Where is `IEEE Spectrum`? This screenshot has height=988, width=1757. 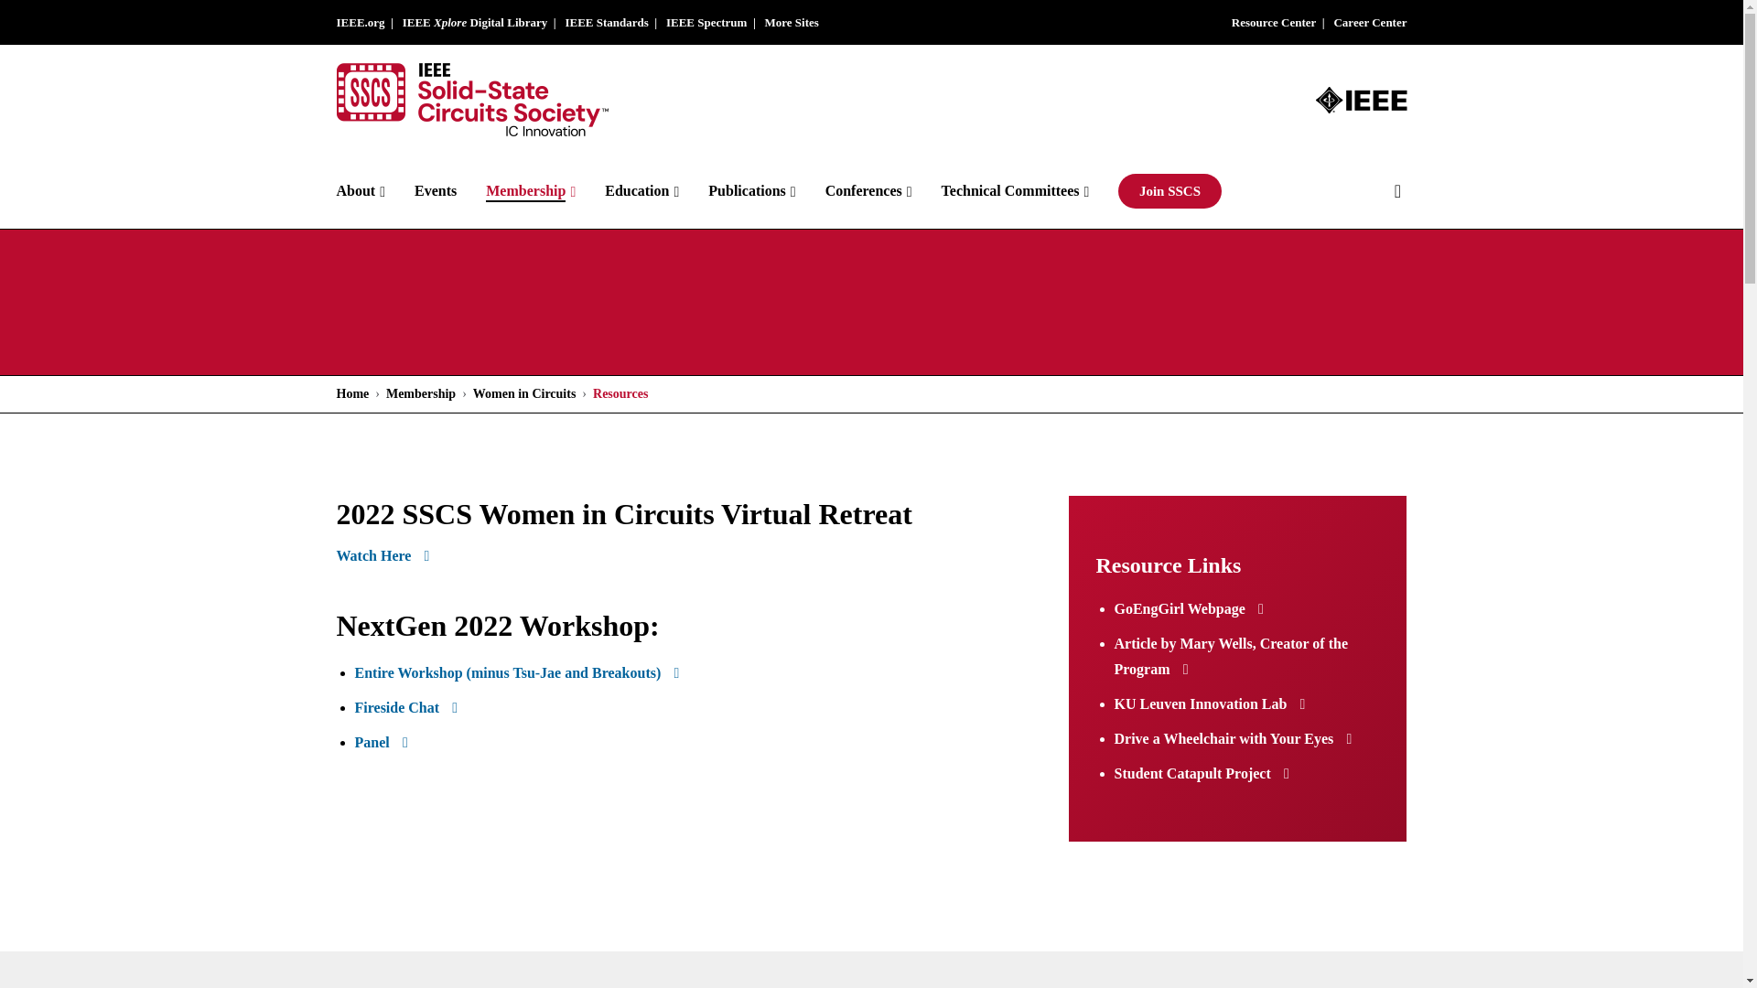
IEEE Spectrum is located at coordinates (706, 22).